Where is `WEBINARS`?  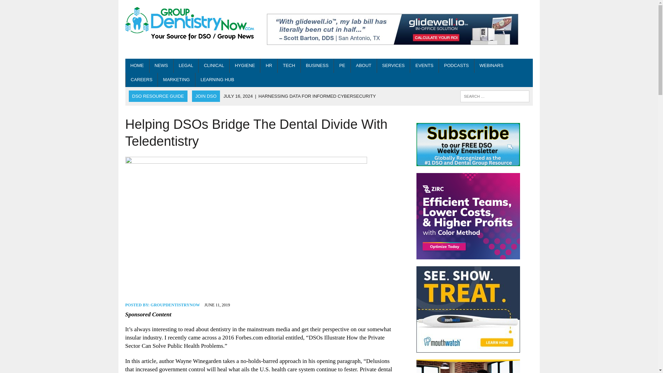
WEBINARS is located at coordinates (491, 66).